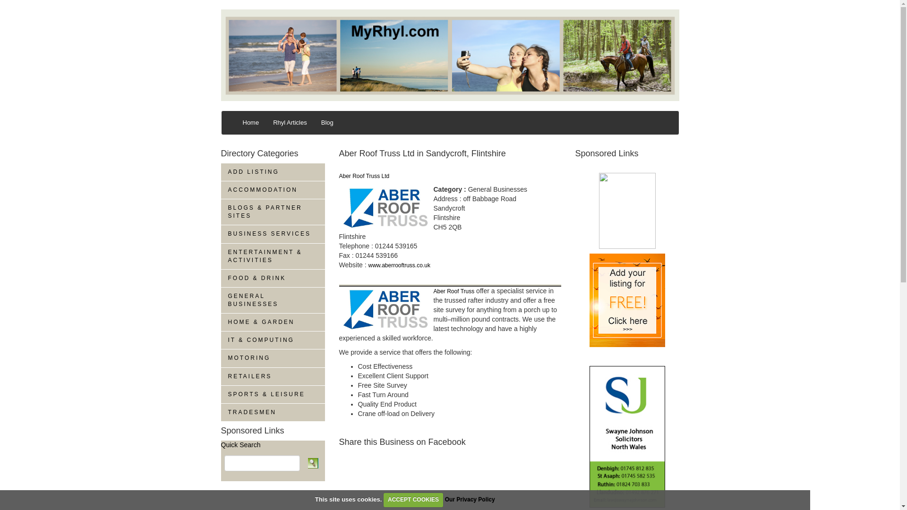  What do you see at coordinates (273, 190) in the screenshot?
I see `ACCOMMODATION` at bounding box center [273, 190].